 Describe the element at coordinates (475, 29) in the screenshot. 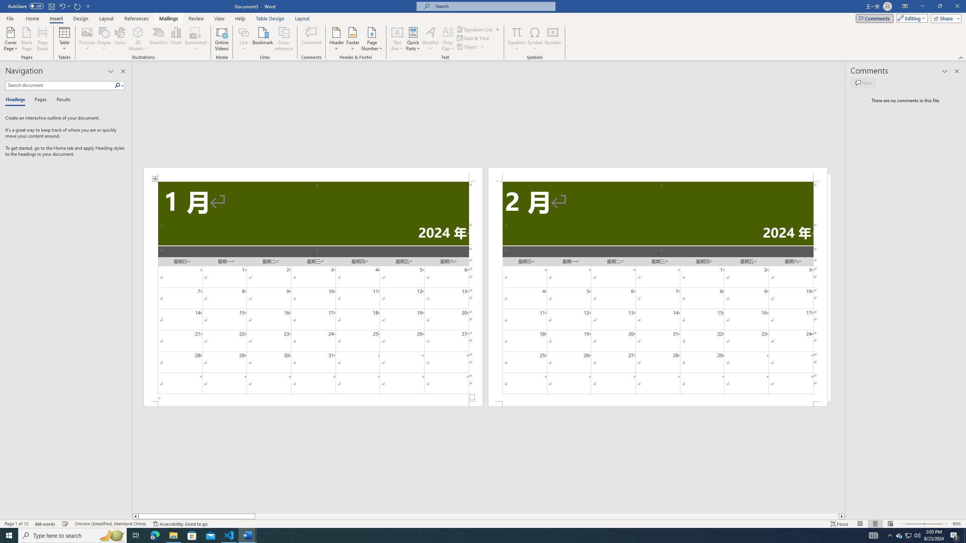

I see `Signature Line` at that location.